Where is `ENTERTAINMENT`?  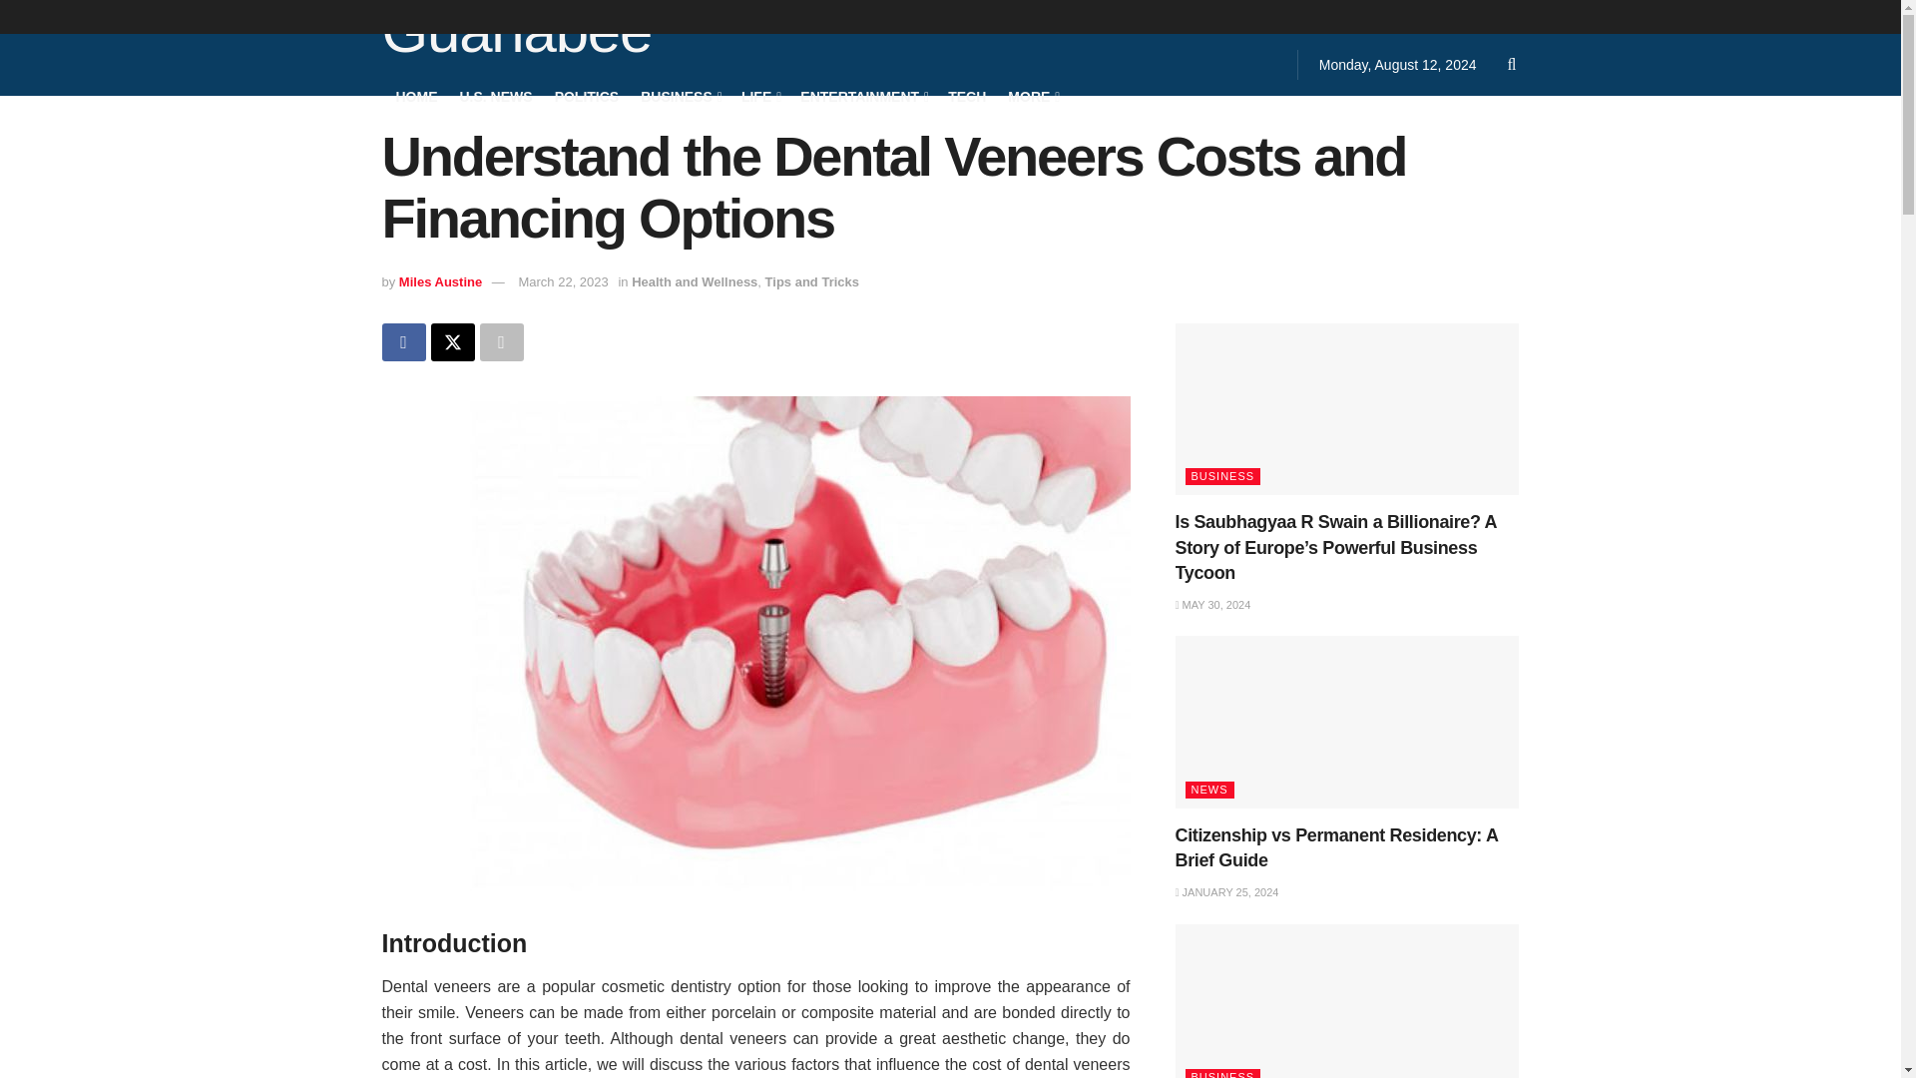
ENTERTAINMENT is located at coordinates (862, 96).